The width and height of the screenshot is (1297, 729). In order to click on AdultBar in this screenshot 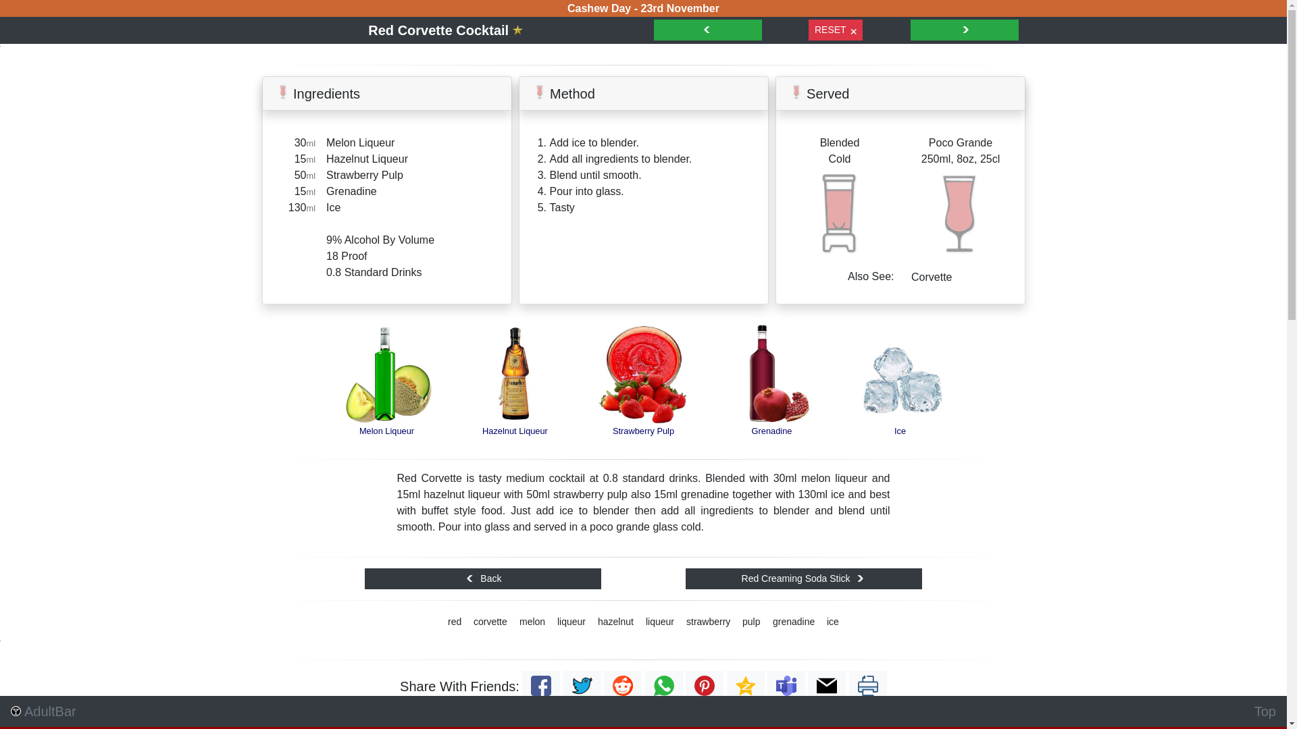, I will do `click(43, 711)`.